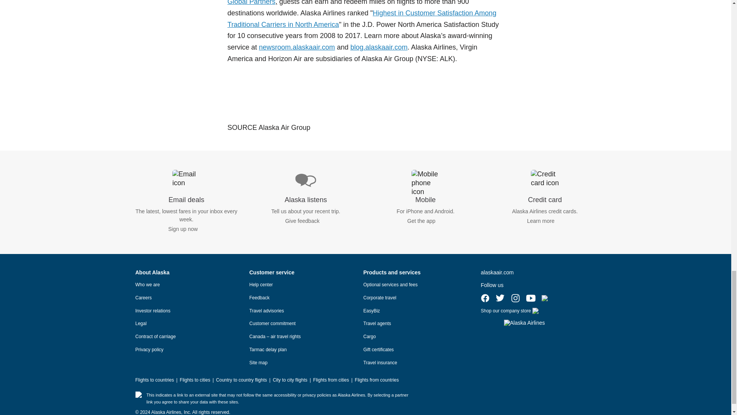 Image resolution: width=737 pixels, height=415 pixels. Describe the element at coordinates (379, 47) in the screenshot. I see `blog.alaskaair.com` at that location.